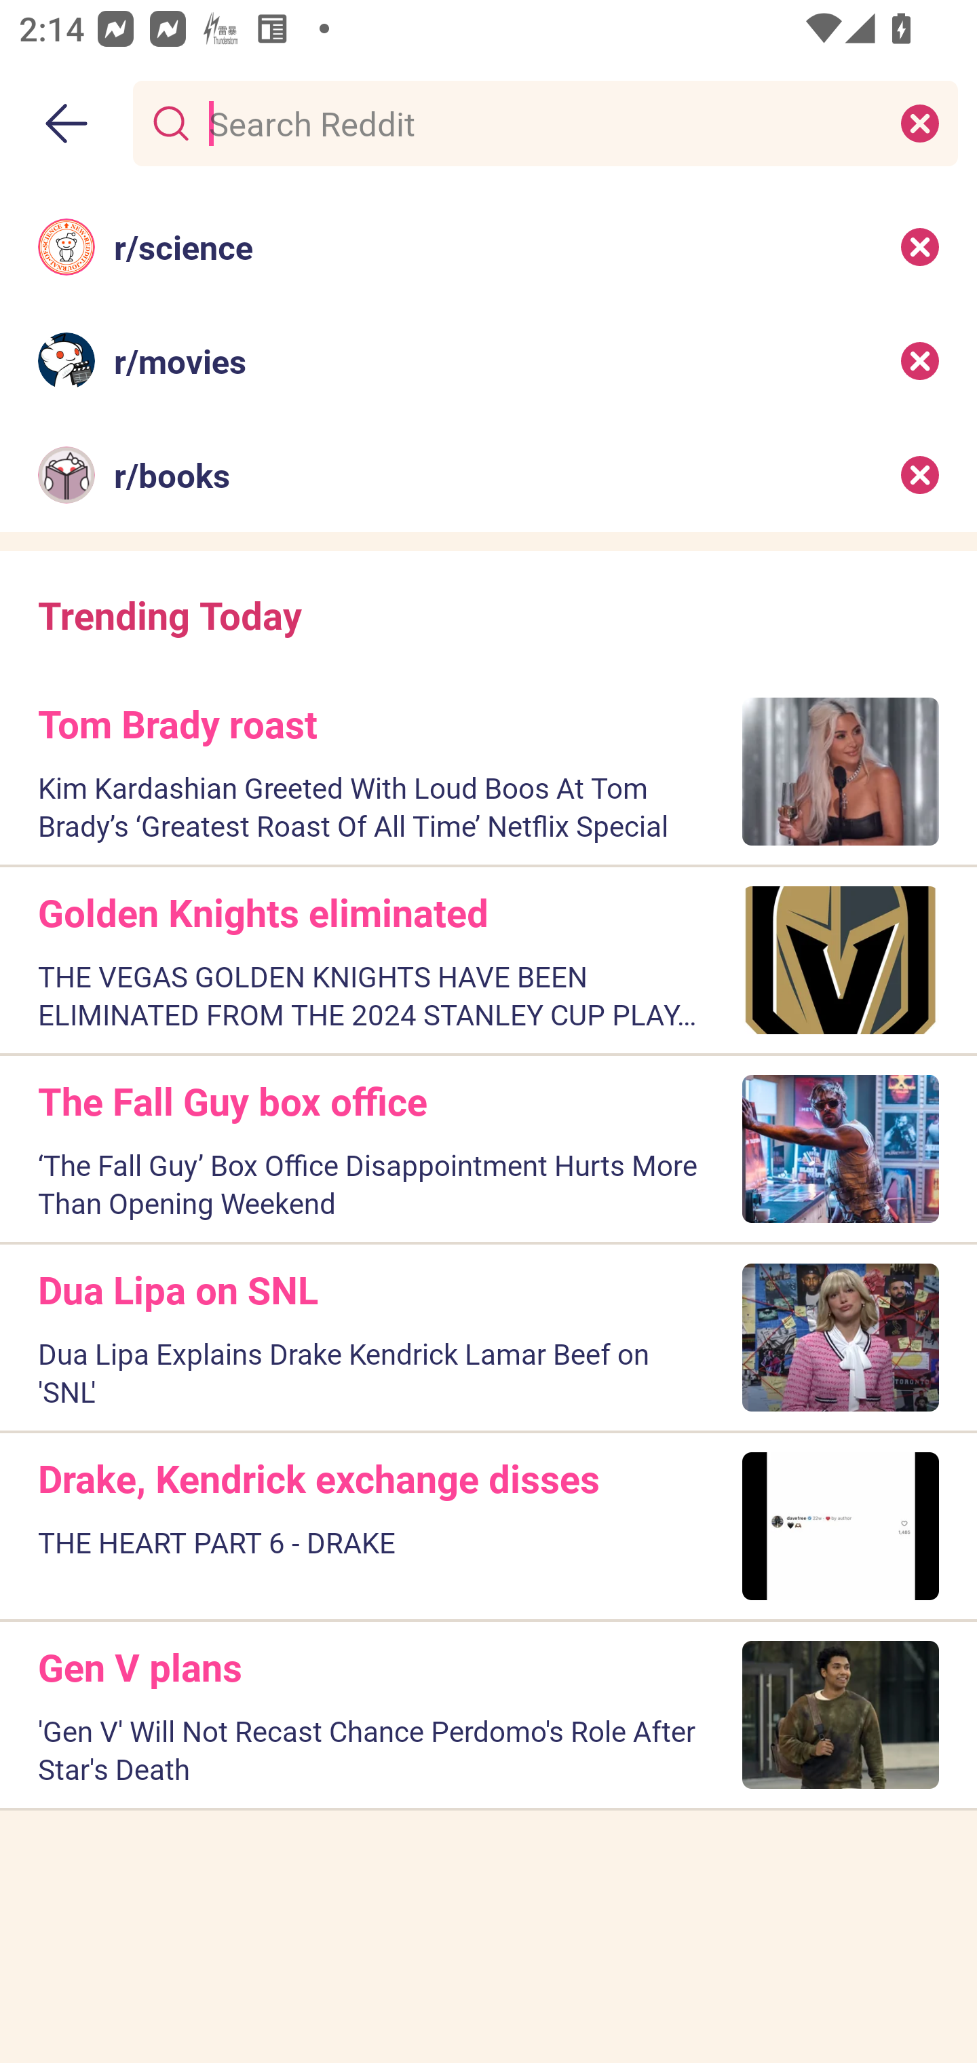 This screenshot has width=977, height=2063. What do you see at coordinates (488, 246) in the screenshot?
I see `r/science Recent search: r/science Remove` at bounding box center [488, 246].